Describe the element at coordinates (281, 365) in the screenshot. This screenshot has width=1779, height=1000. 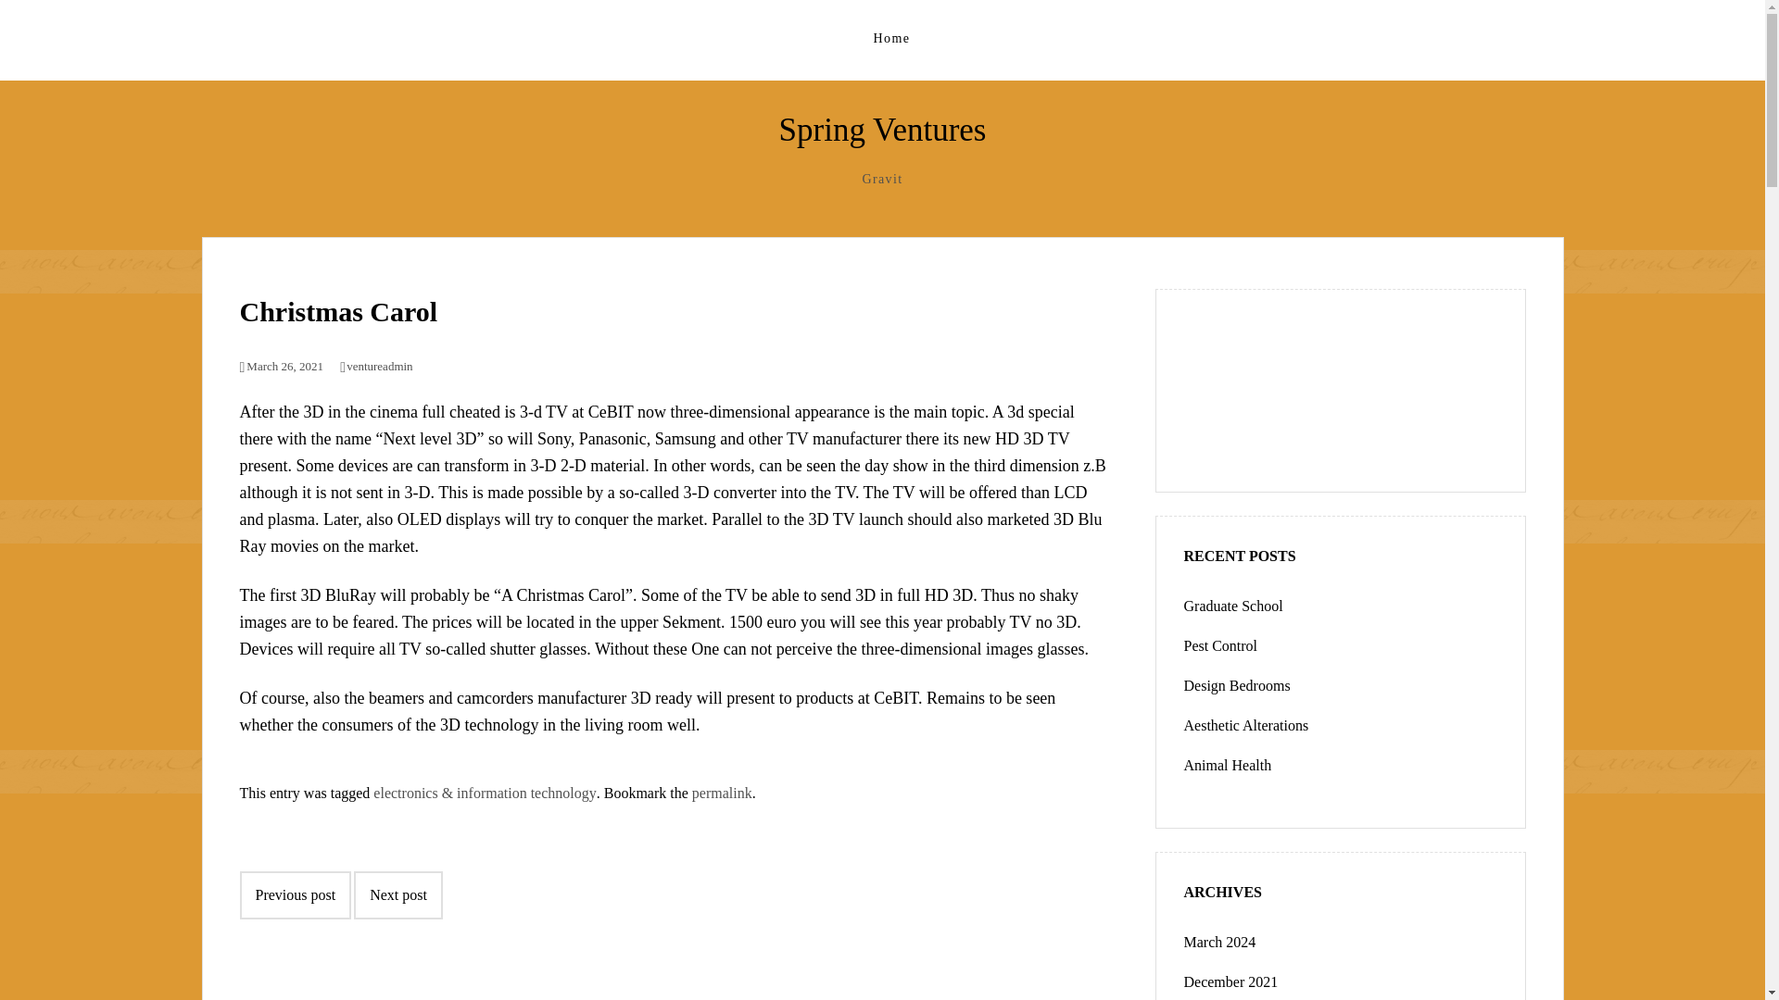
I see `March 26, 2021` at that location.